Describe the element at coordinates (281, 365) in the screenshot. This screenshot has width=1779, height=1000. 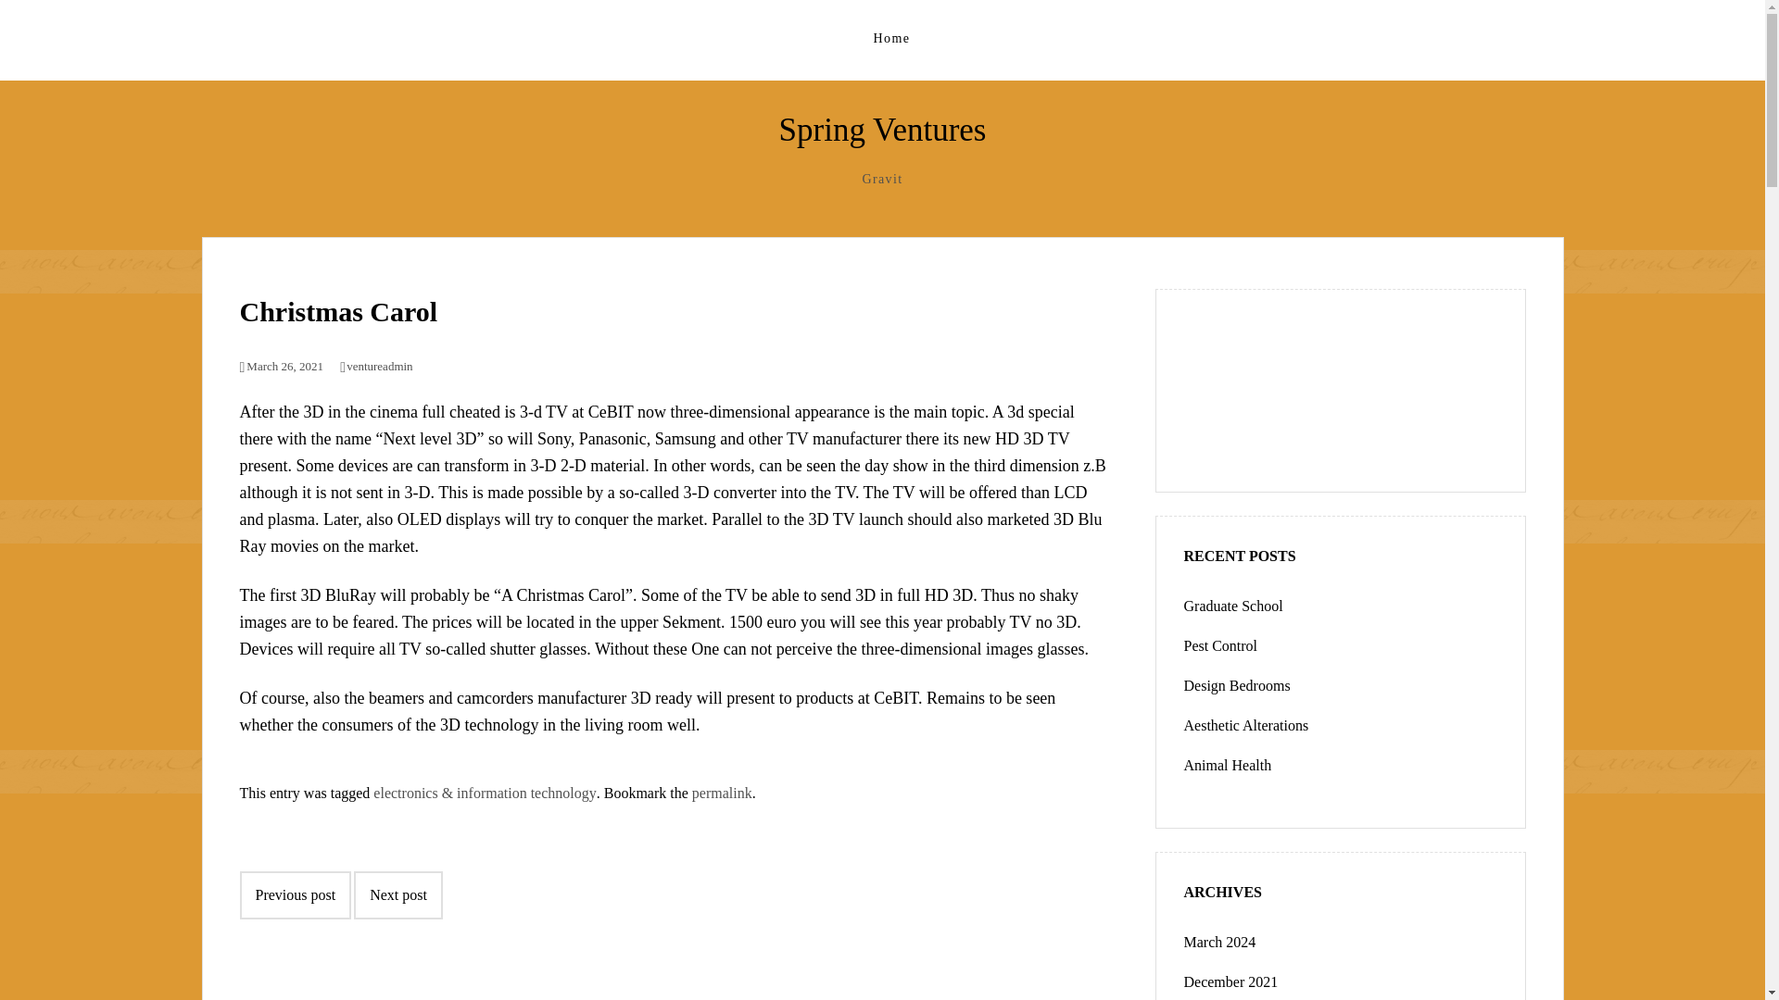
I see `March 26, 2021` at that location.